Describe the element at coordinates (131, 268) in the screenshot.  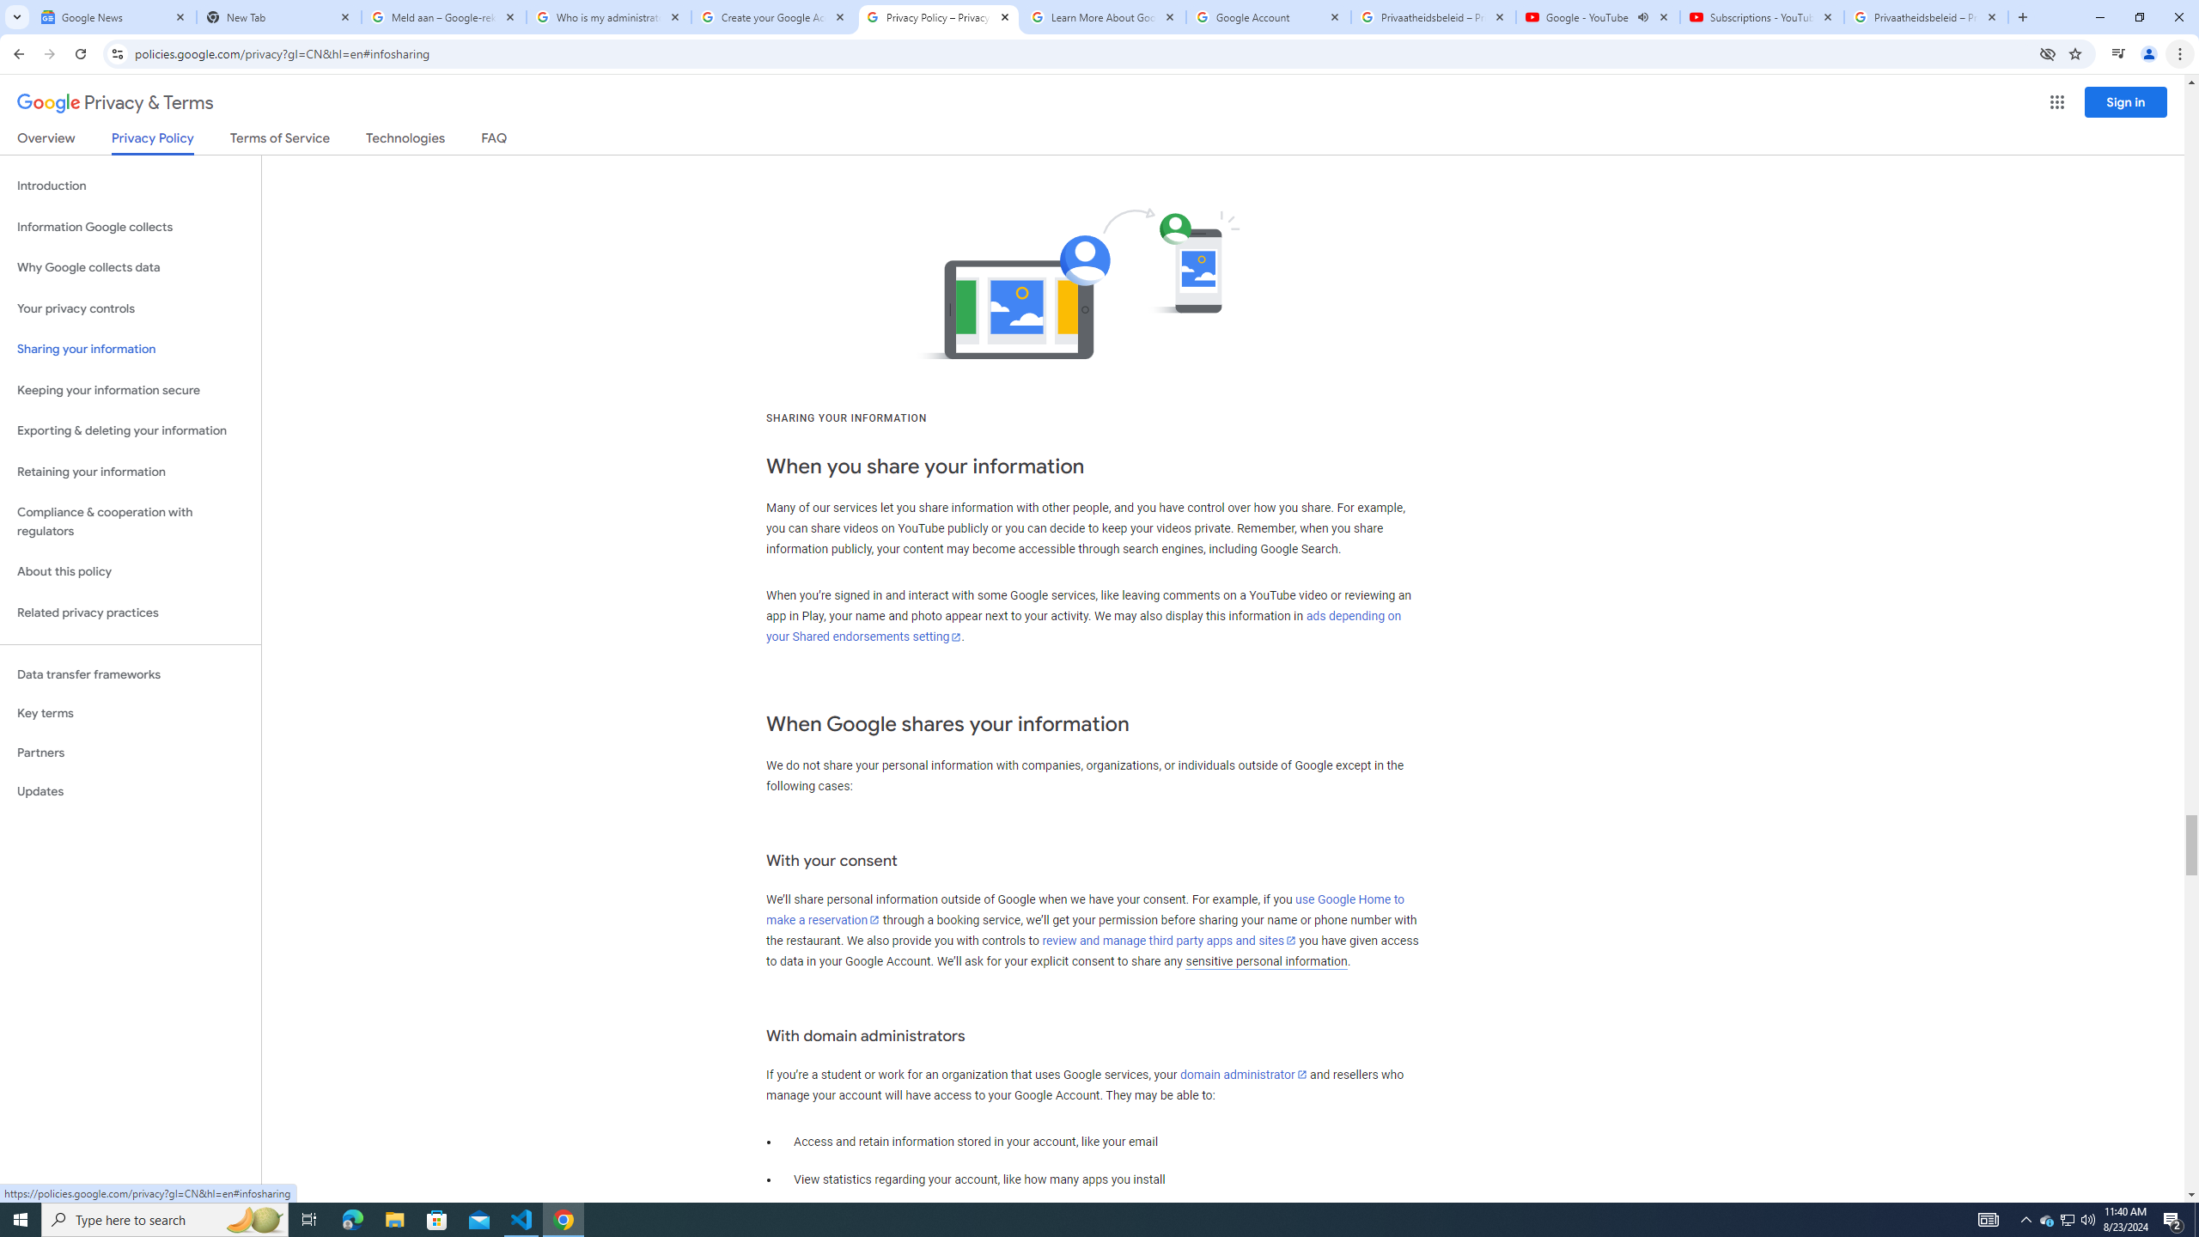
I see `Why Google collects data` at that location.